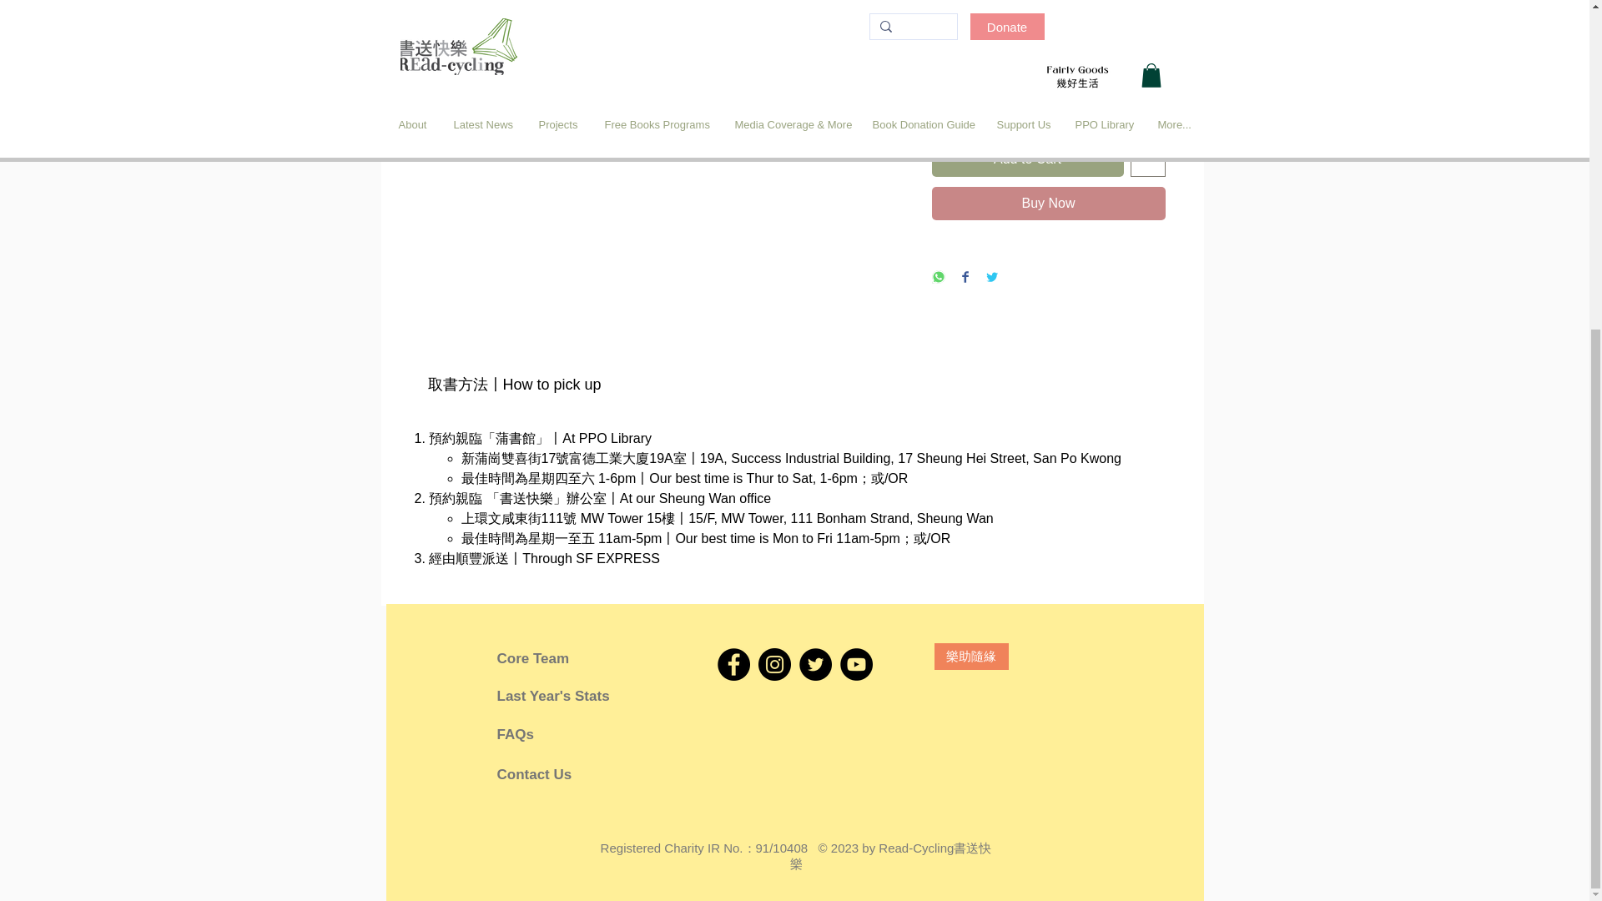 This screenshot has height=901, width=1602. What do you see at coordinates (1026, 159) in the screenshot?
I see `Add to Cart` at bounding box center [1026, 159].